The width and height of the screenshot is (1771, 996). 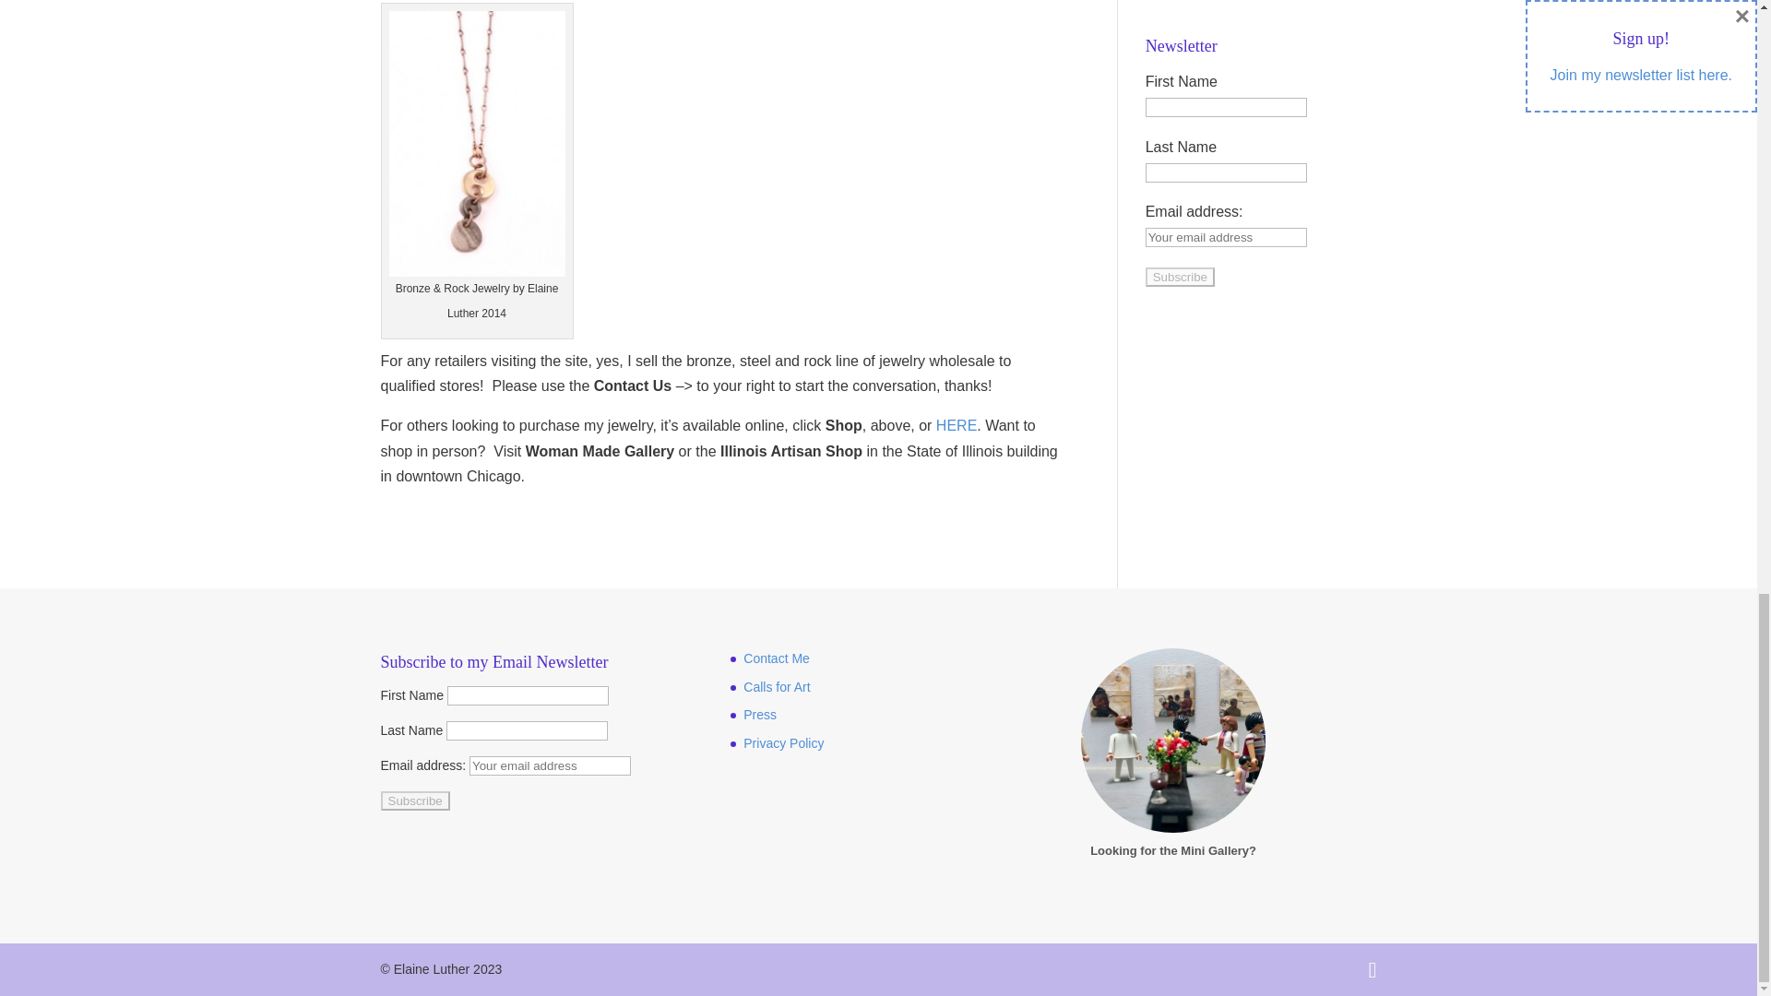 What do you see at coordinates (1181, 277) in the screenshot?
I see `Subscribe` at bounding box center [1181, 277].